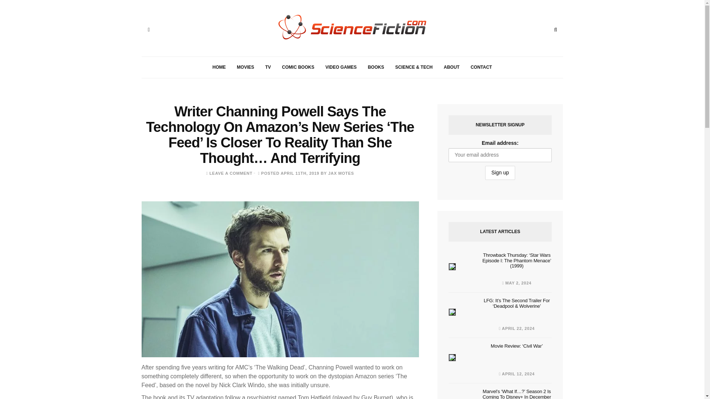  Describe the element at coordinates (451, 67) in the screenshot. I see `ABOUT` at that location.